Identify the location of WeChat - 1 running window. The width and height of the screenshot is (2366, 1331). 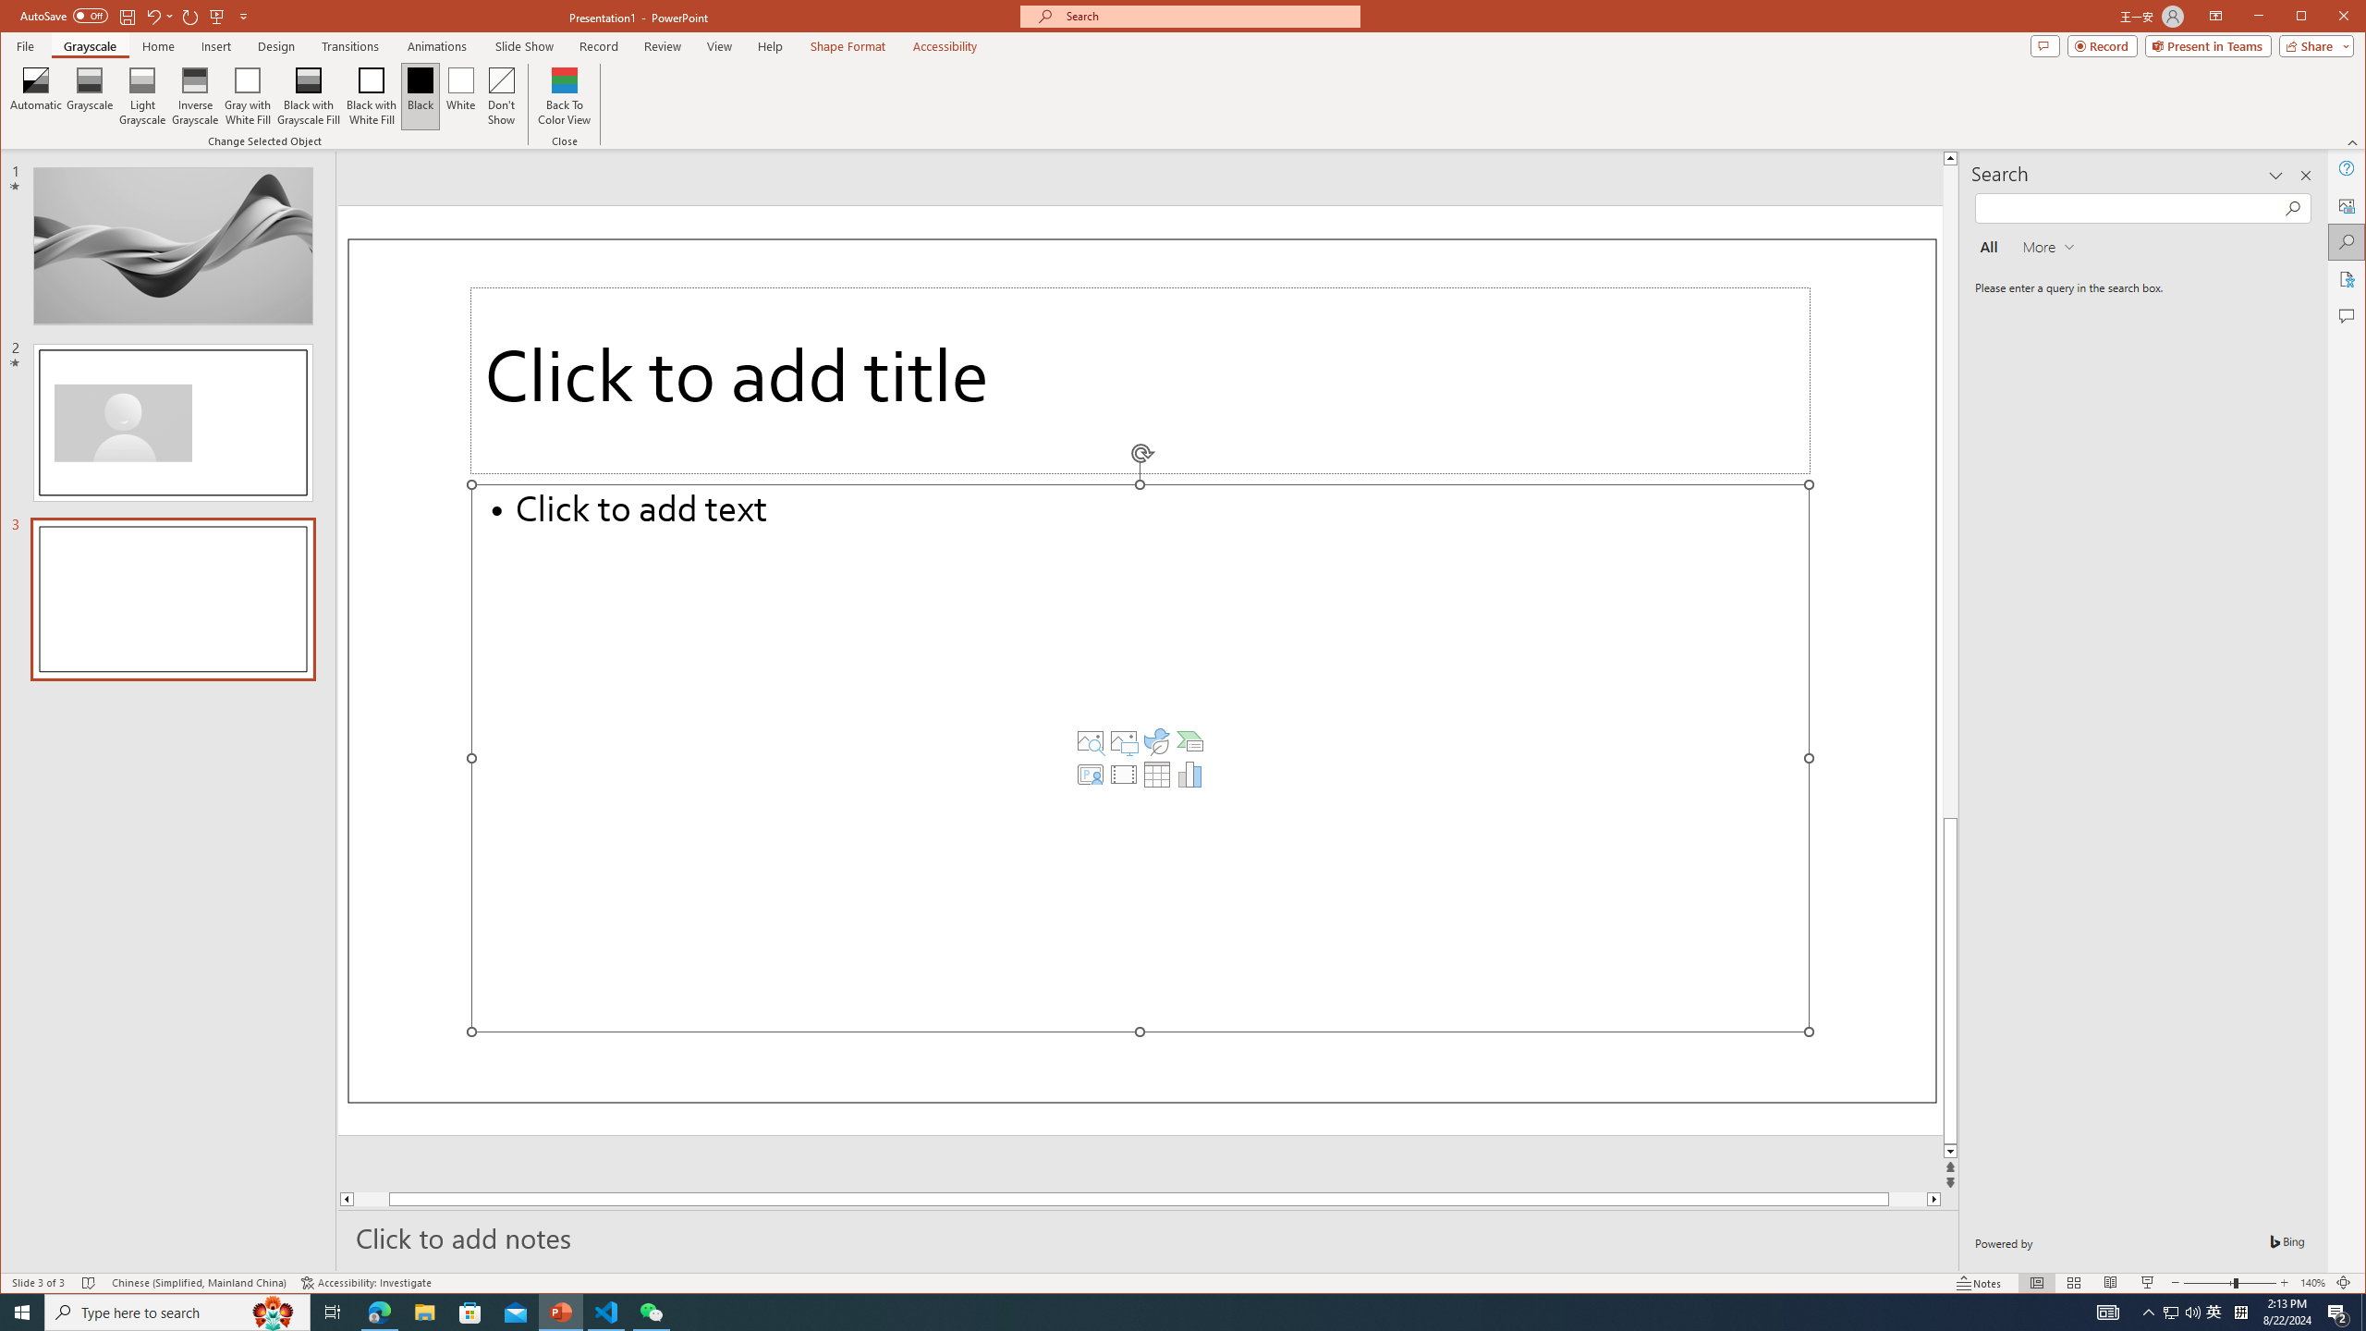
(651, 1313).